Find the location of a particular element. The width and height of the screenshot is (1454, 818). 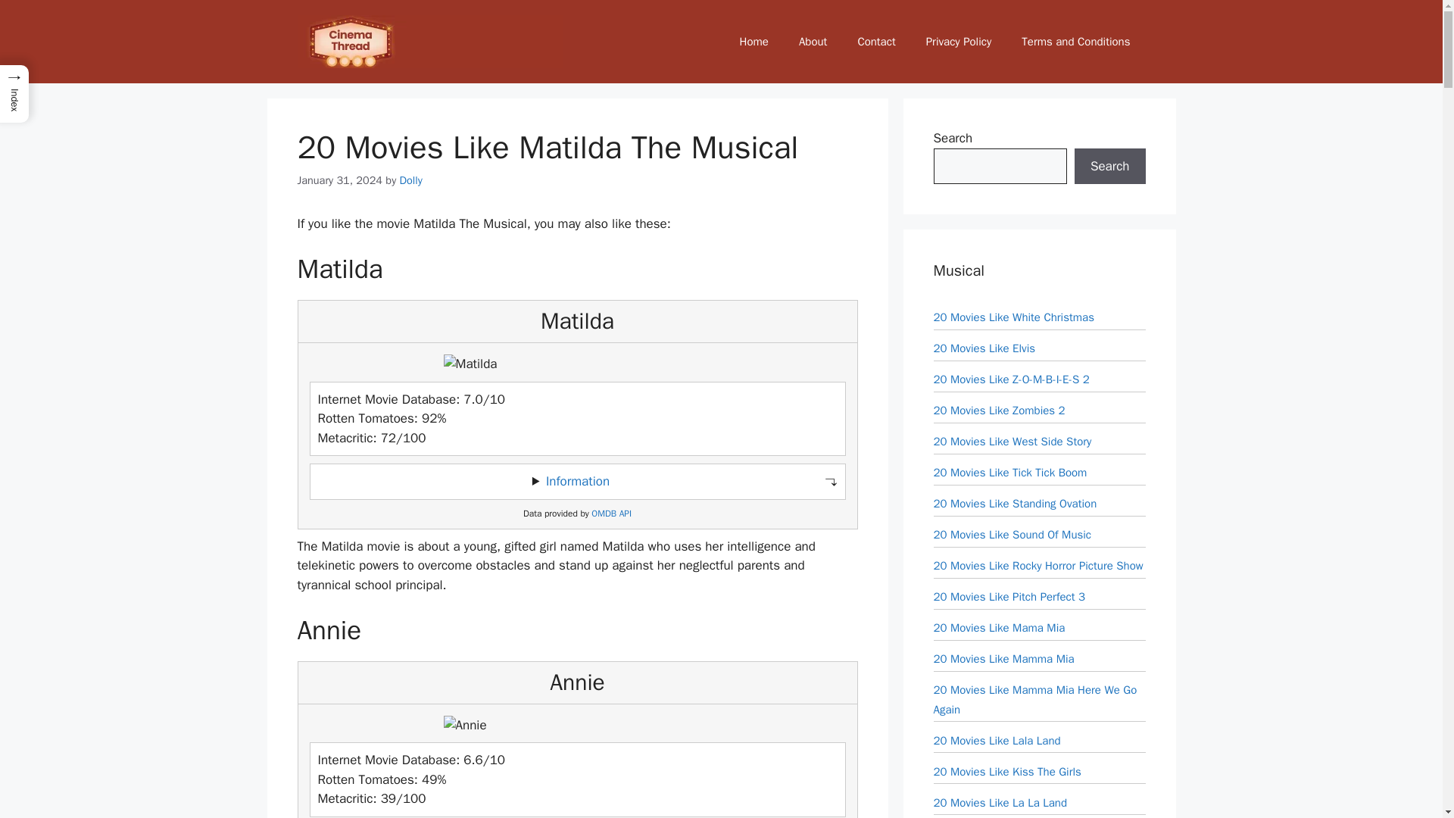

About is located at coordinates (812, 41).